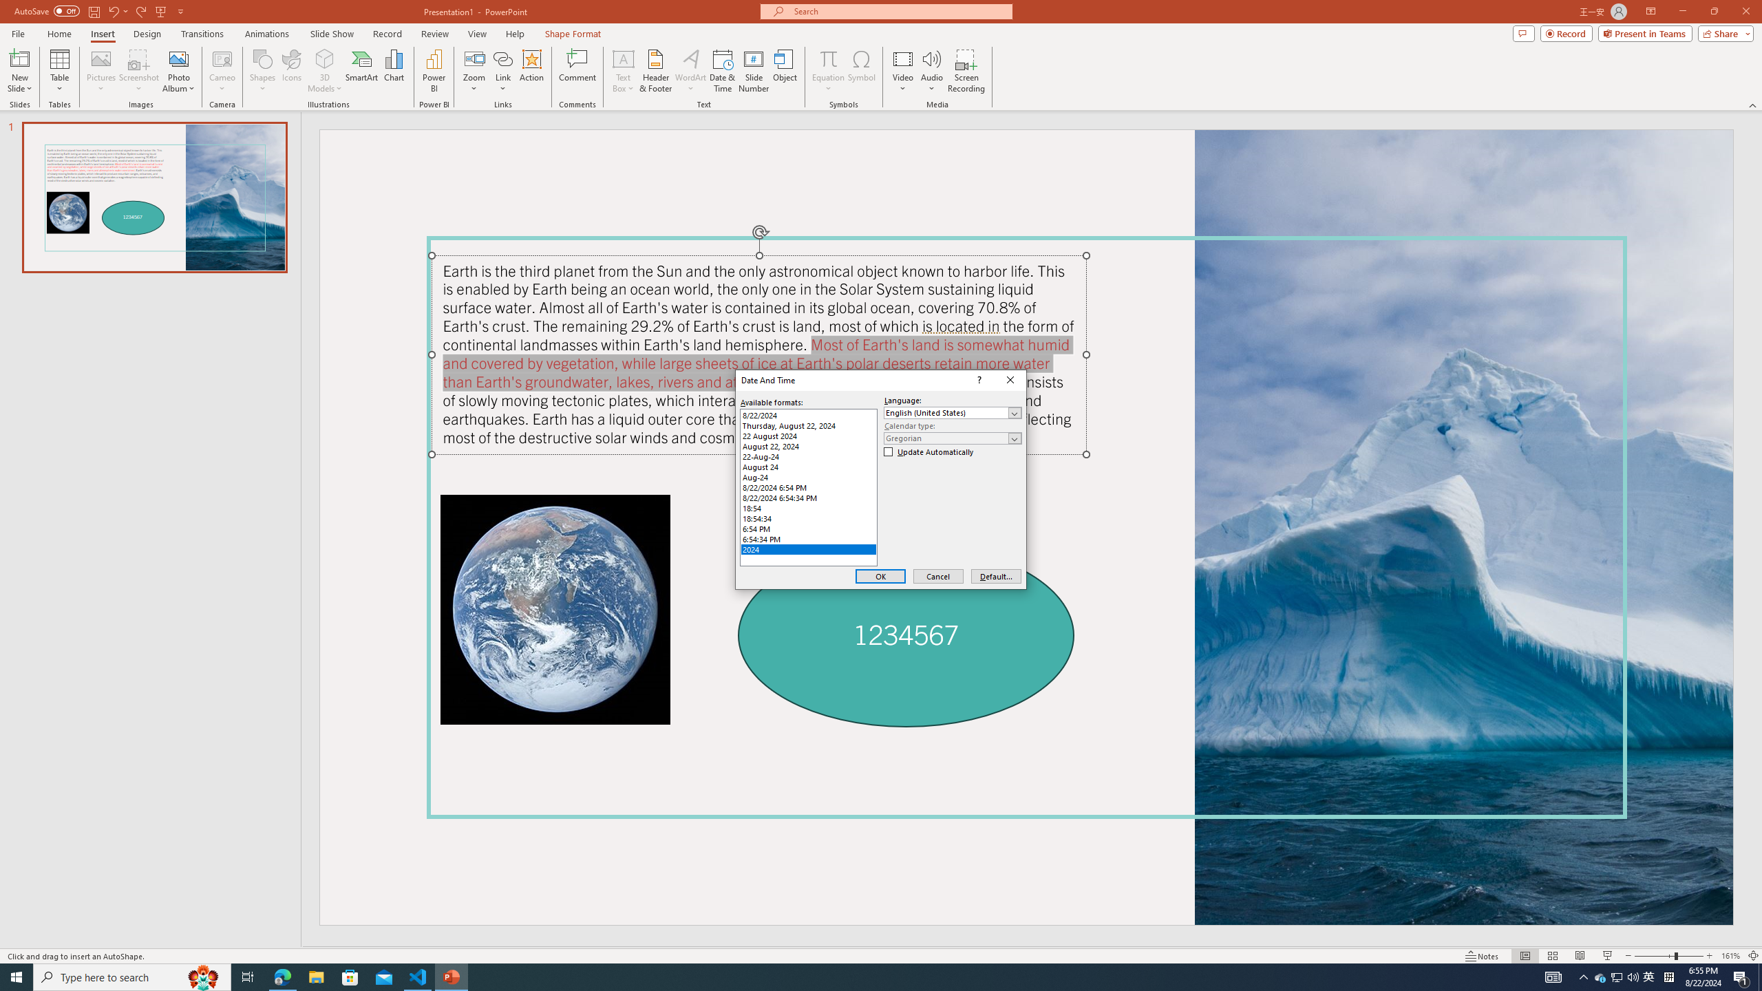 The width and height of the screenshot is (1762, 991). Describe the element at coordinates (723, 71) in the screenshot. I see `Date & Time...` at that location.